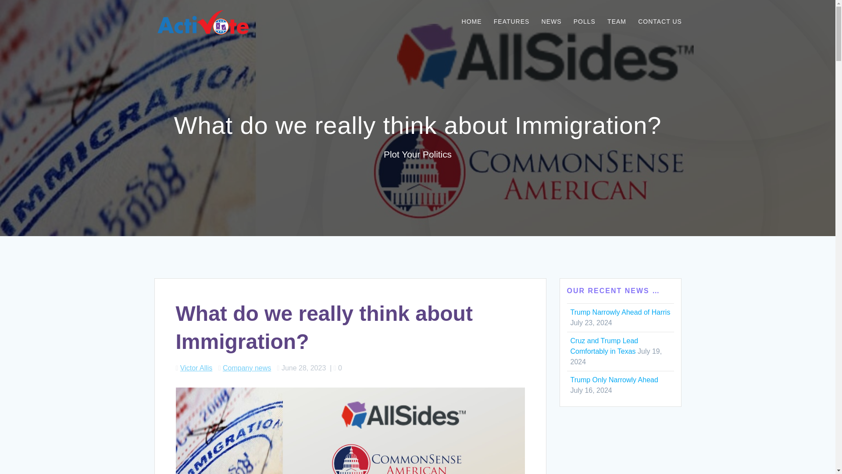  I want to click on Trump Only Narrowly Ahead, so click(614, 380).